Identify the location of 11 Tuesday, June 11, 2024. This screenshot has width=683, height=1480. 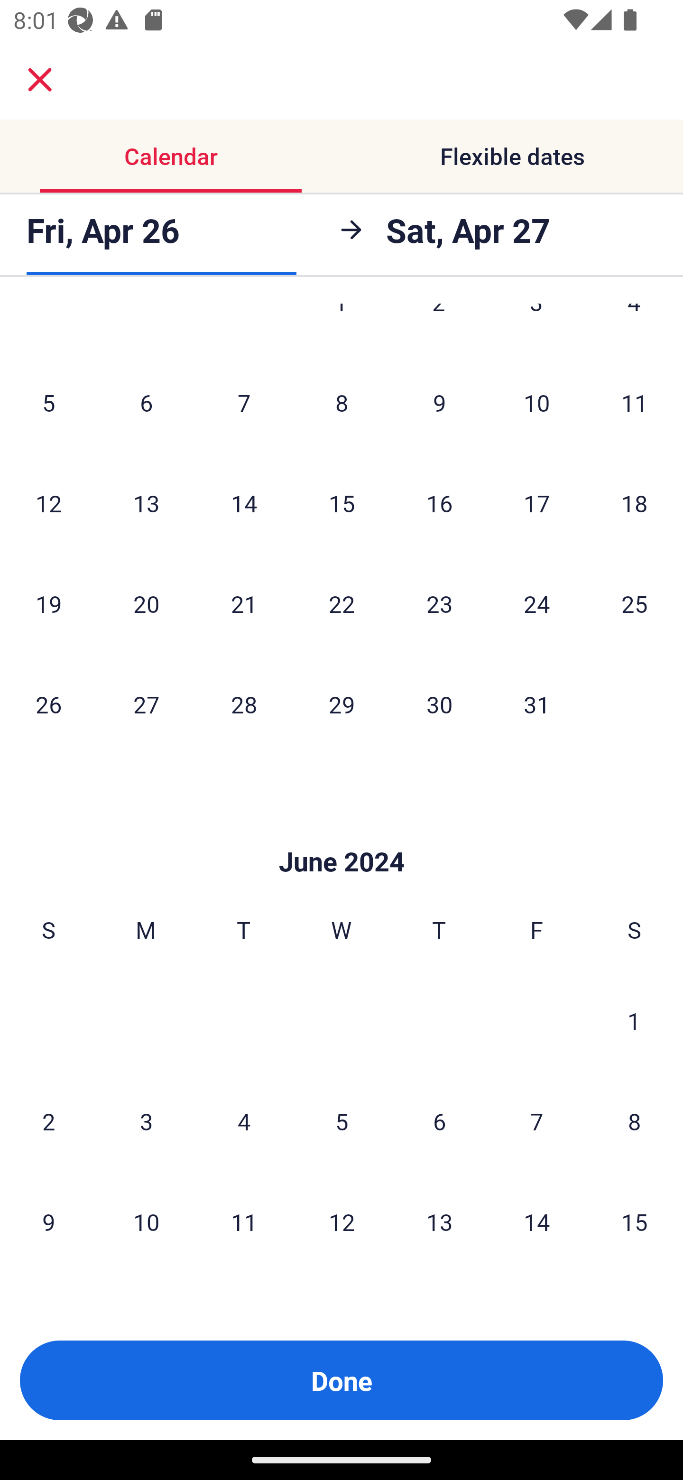
(244, 1221).